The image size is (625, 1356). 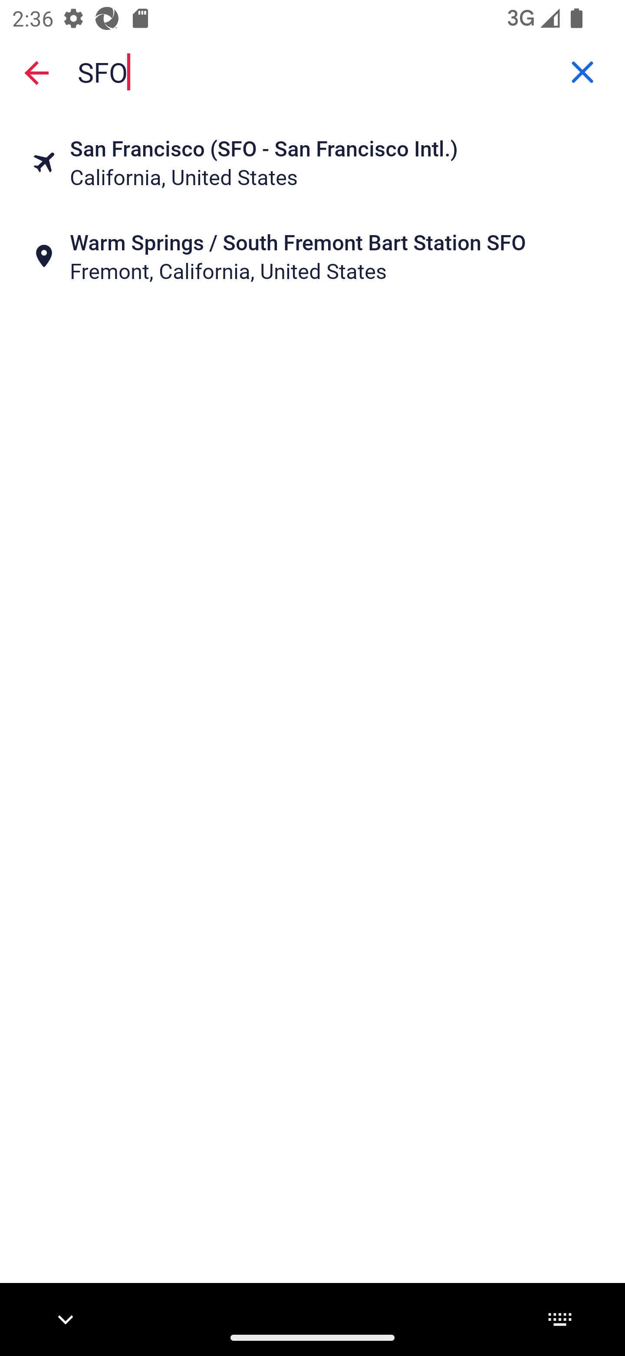 What do you see at coordinates (36, 72) in the screenshot?
I see `Close search screen` at bounding box center [36, 72].